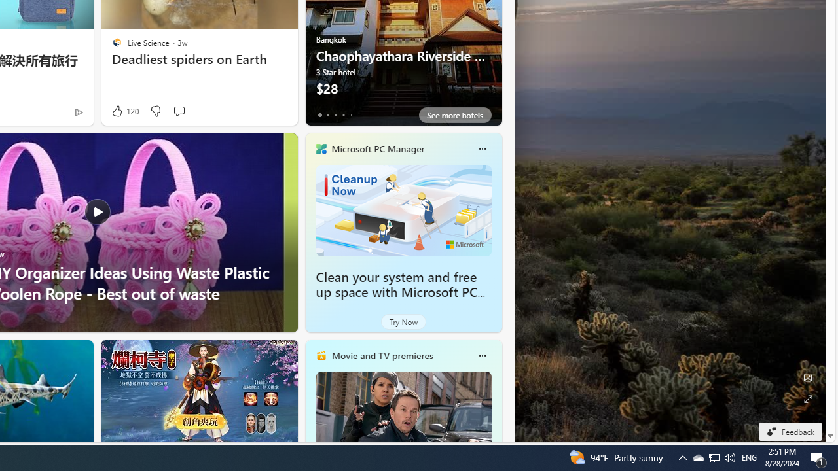 The height and width of the screenshot is (471, 838). What do you see at coordinates (327, 115) in the screenshot?
I see `tab-1` at bounding box center [327, 115].